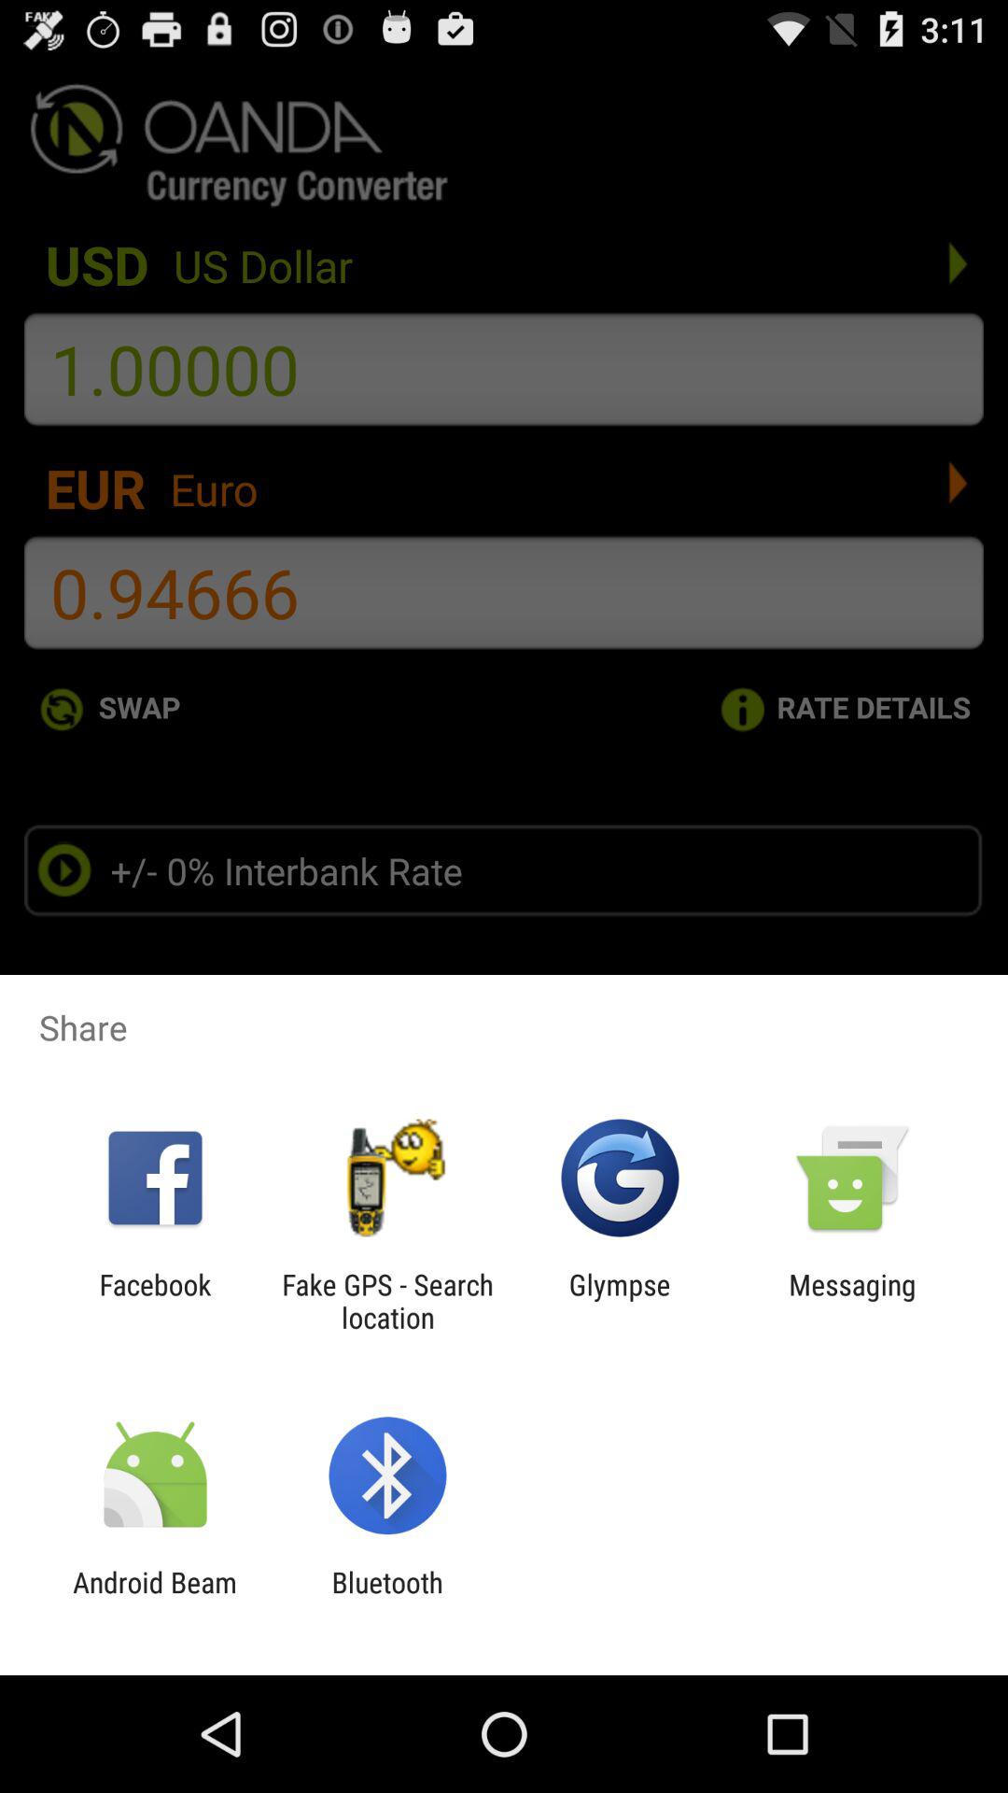 This screenshot has width=1008, height=1793. Describe the element at coordinates (620, 1301) in the screenshot. I see `turn off icon to the left of the messaging app` at that location.